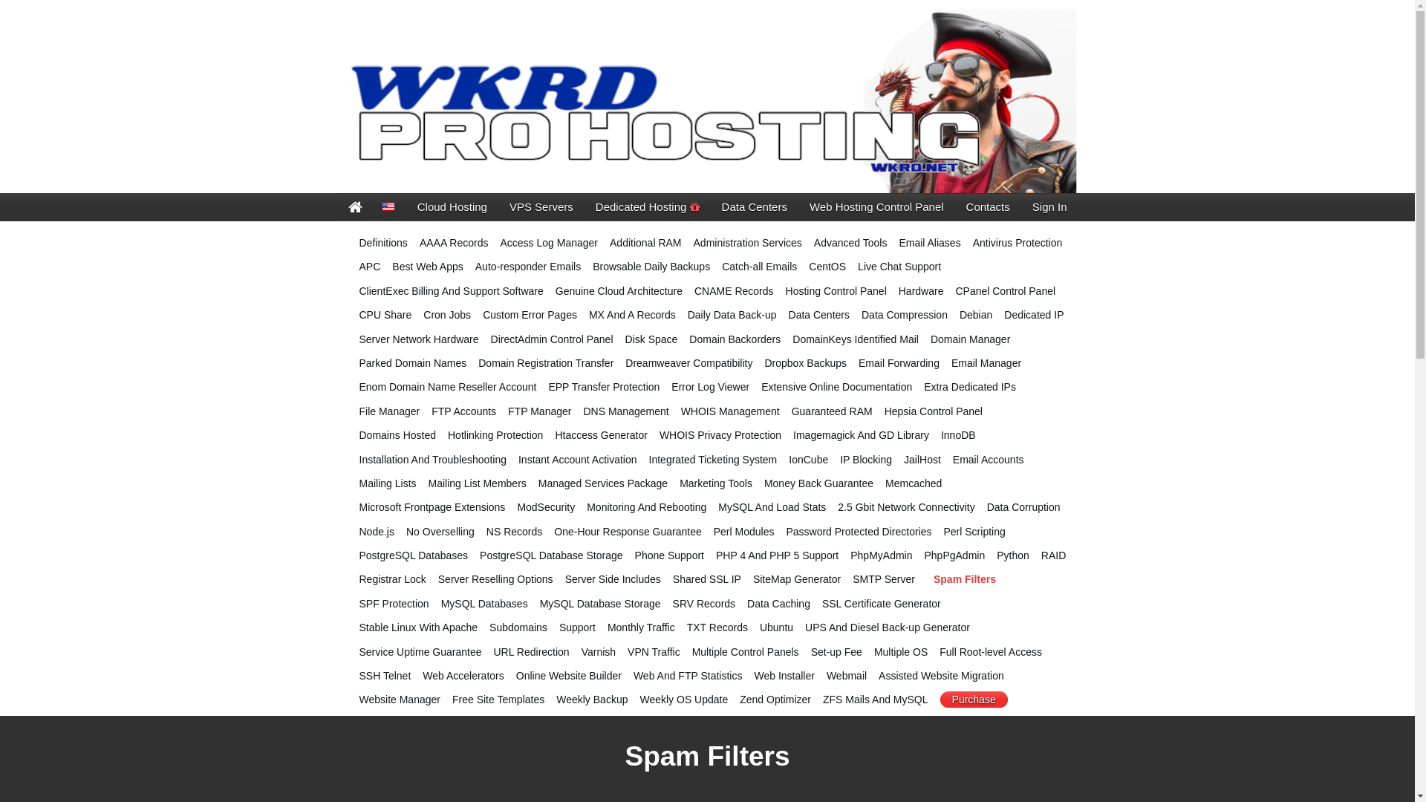 Image resolution: width=1426 pixels, height=802 pixels. I want to click on 2.5 Gbit Network Connectivity, so click(906, 507).